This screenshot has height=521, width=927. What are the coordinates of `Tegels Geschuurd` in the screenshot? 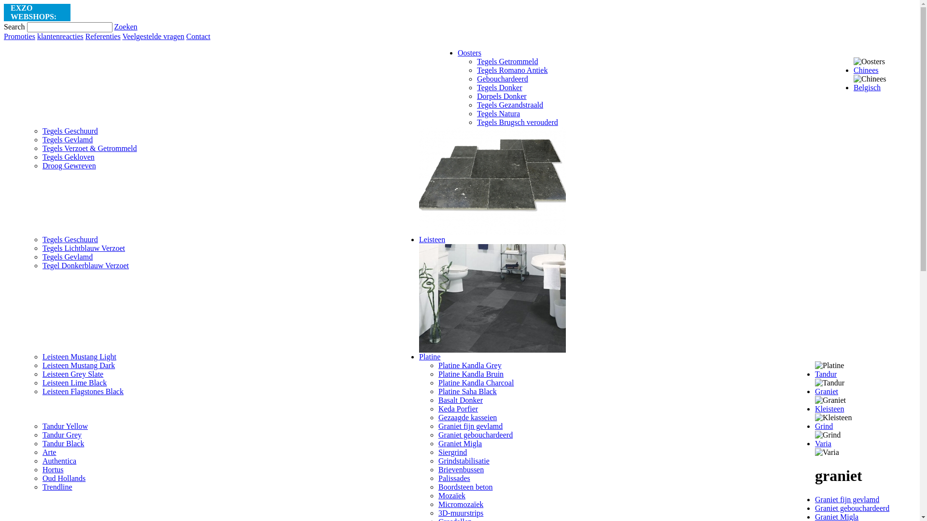 It's located at (70, 239).